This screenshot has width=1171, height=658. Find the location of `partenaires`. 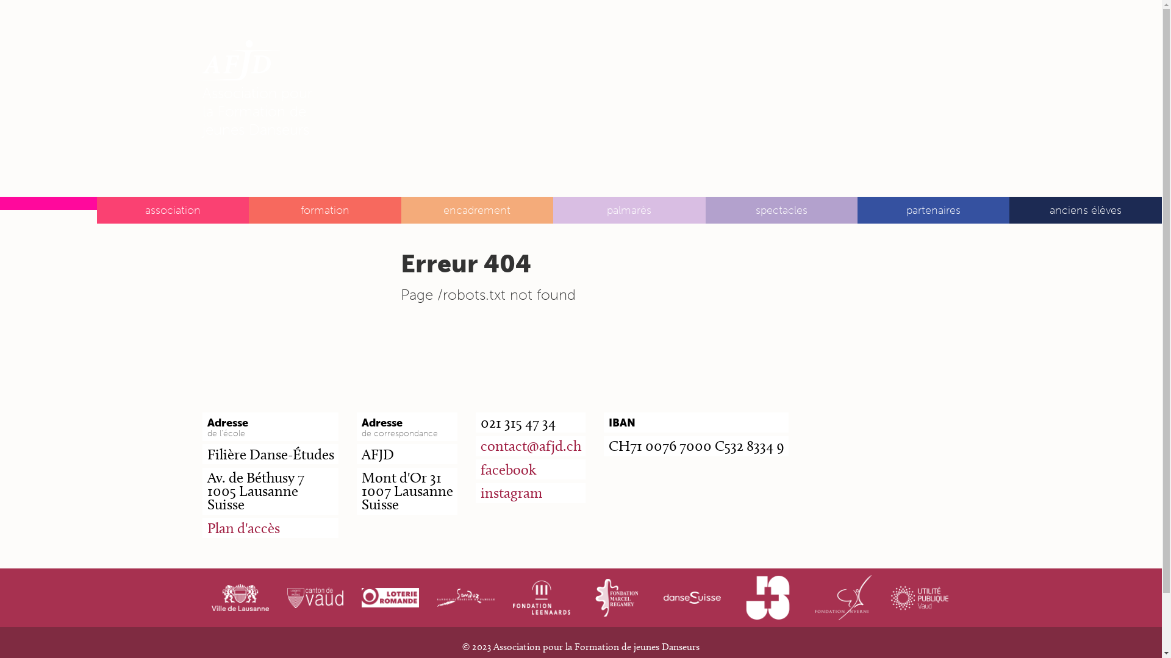

partenaires is located at coordinates (933, 210).